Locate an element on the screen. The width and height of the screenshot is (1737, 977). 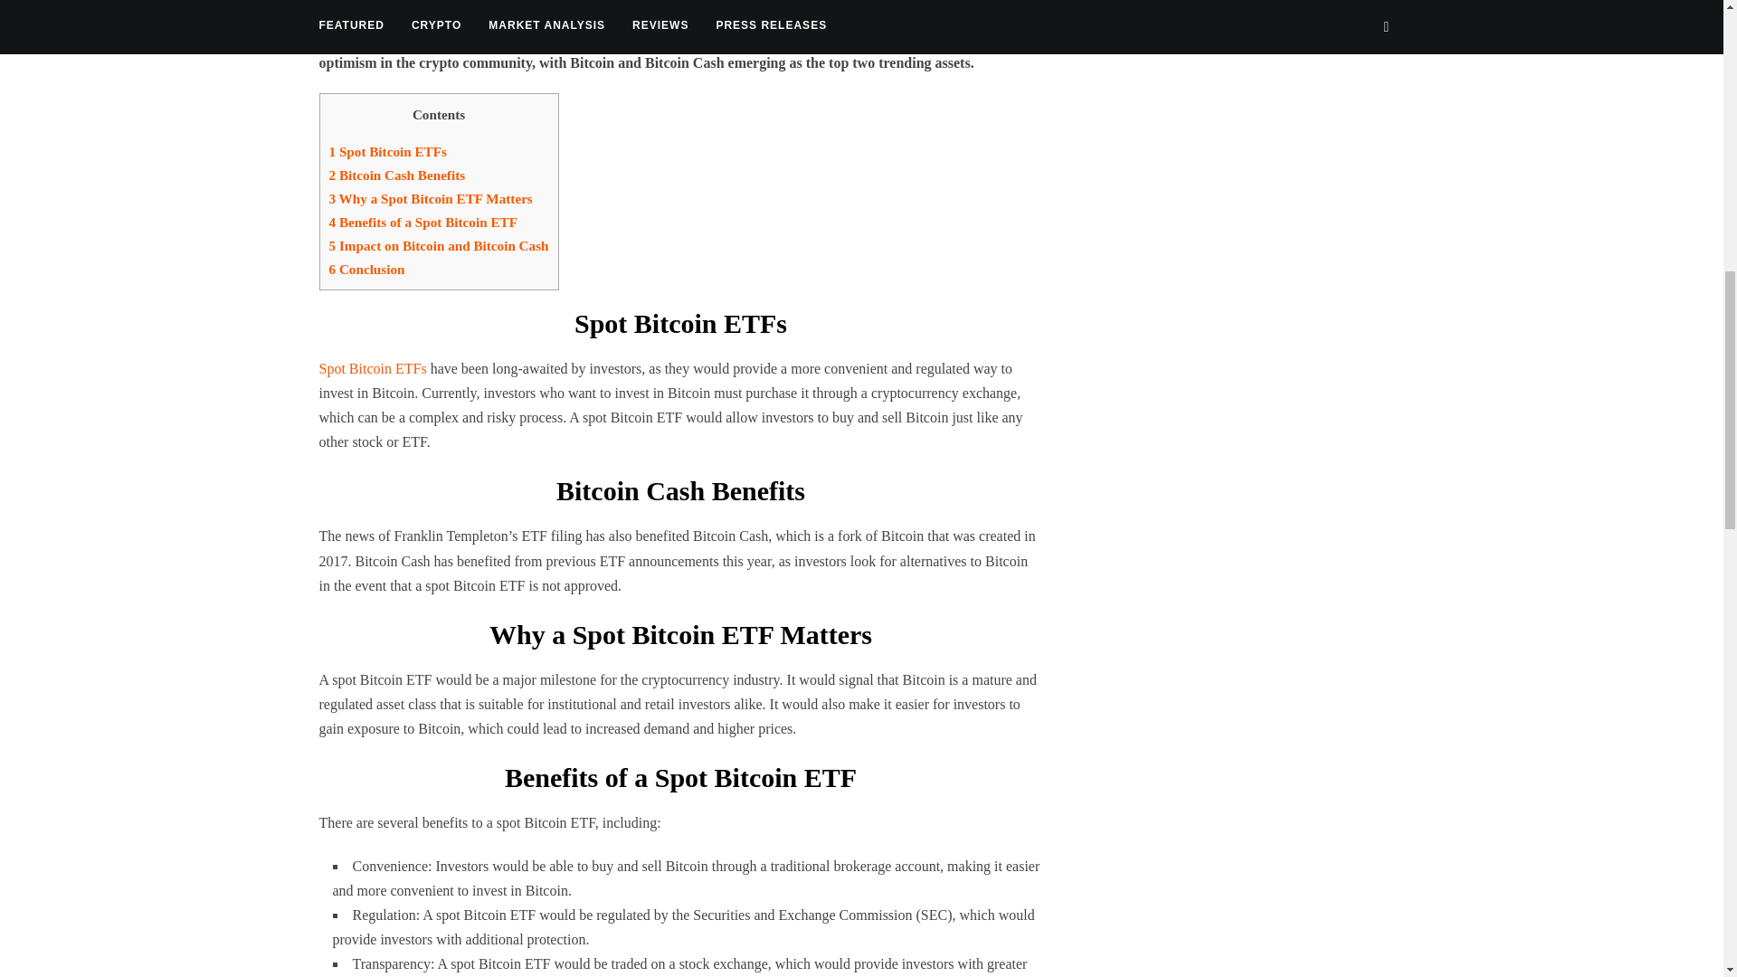
6 Conclusion is located at coordinates (367, 269).